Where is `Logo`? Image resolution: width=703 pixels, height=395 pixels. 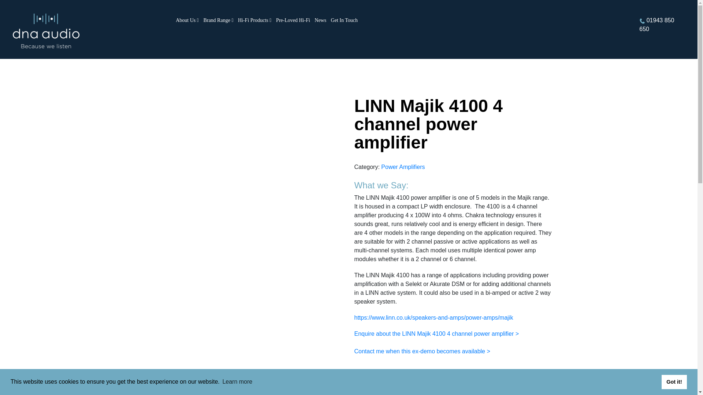 Logo is located at coordinates (46, 32).